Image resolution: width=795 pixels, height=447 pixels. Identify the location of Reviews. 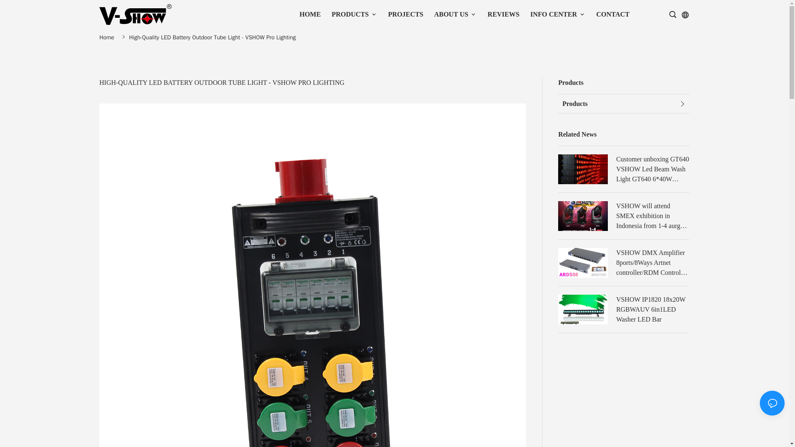
(503, 14).